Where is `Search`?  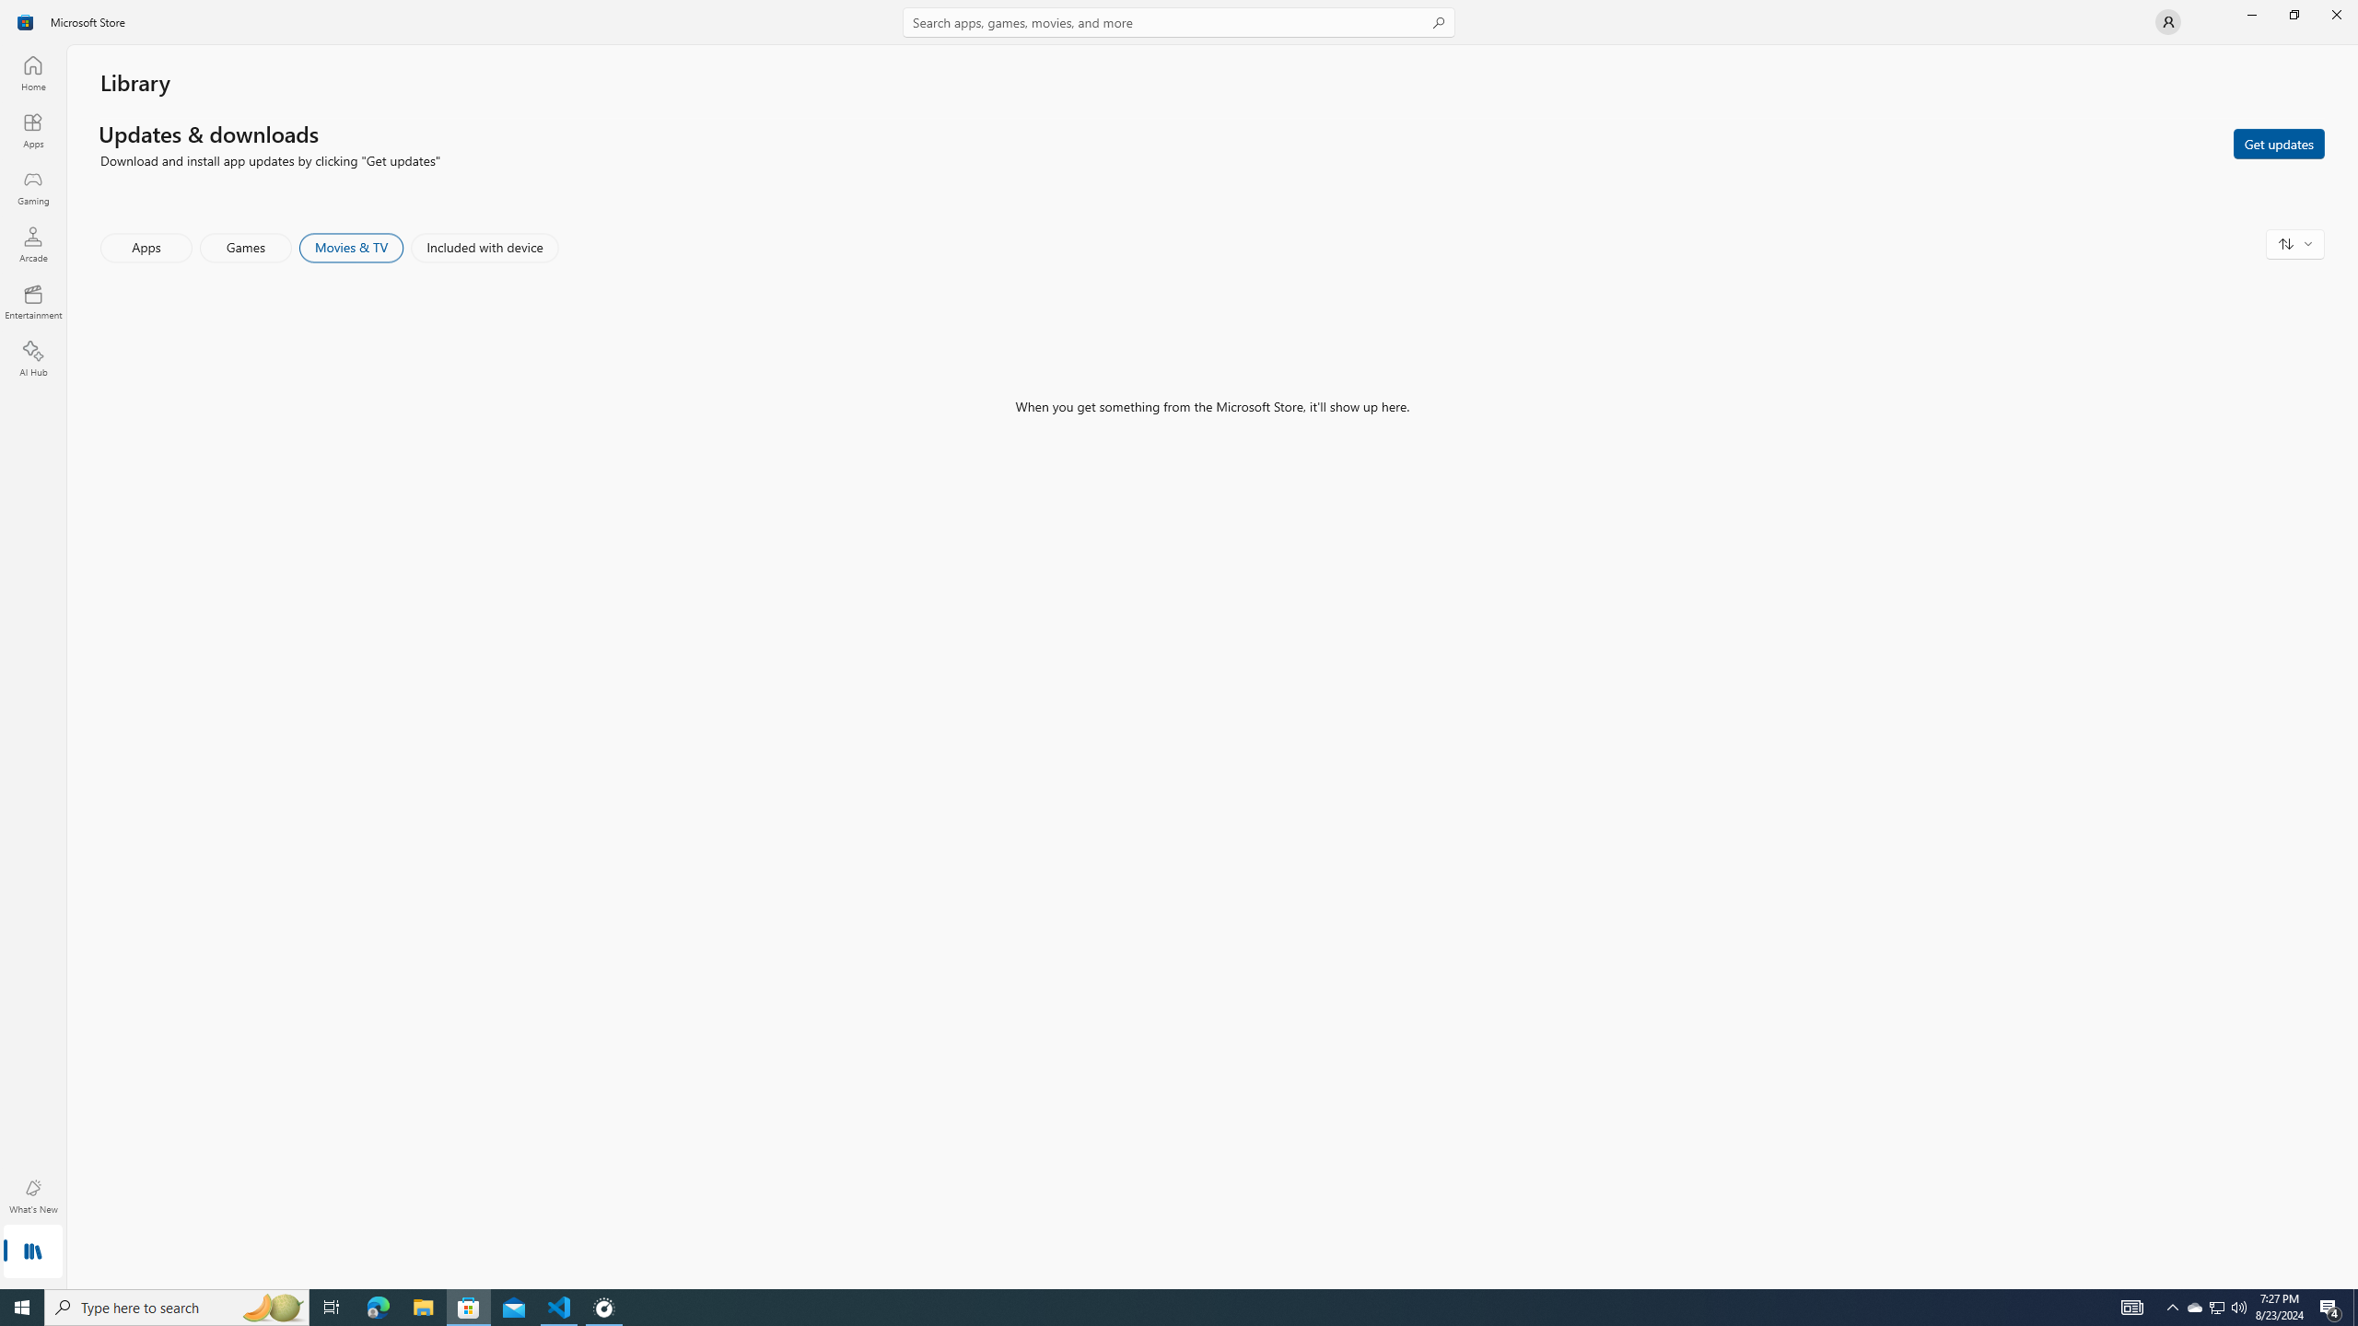
Search is located at coordinates (1179, 22).